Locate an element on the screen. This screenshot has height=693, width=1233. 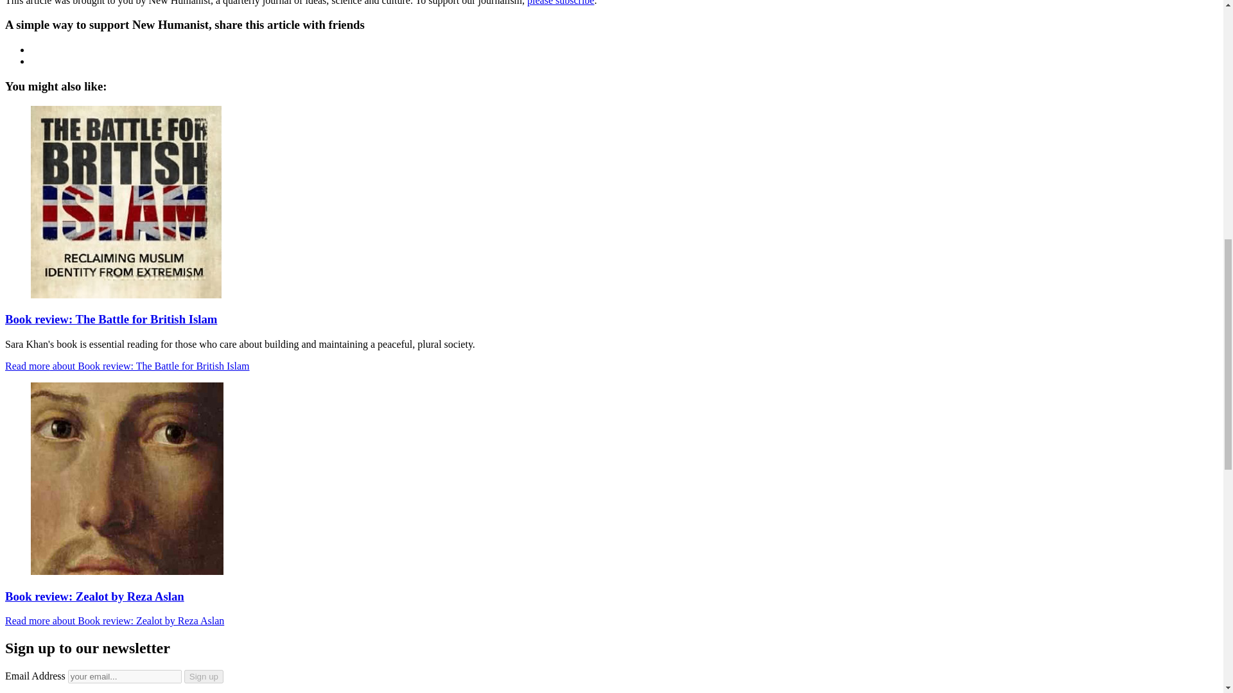
Zealot by Reza Aslan is located at coordinates (127, 479).